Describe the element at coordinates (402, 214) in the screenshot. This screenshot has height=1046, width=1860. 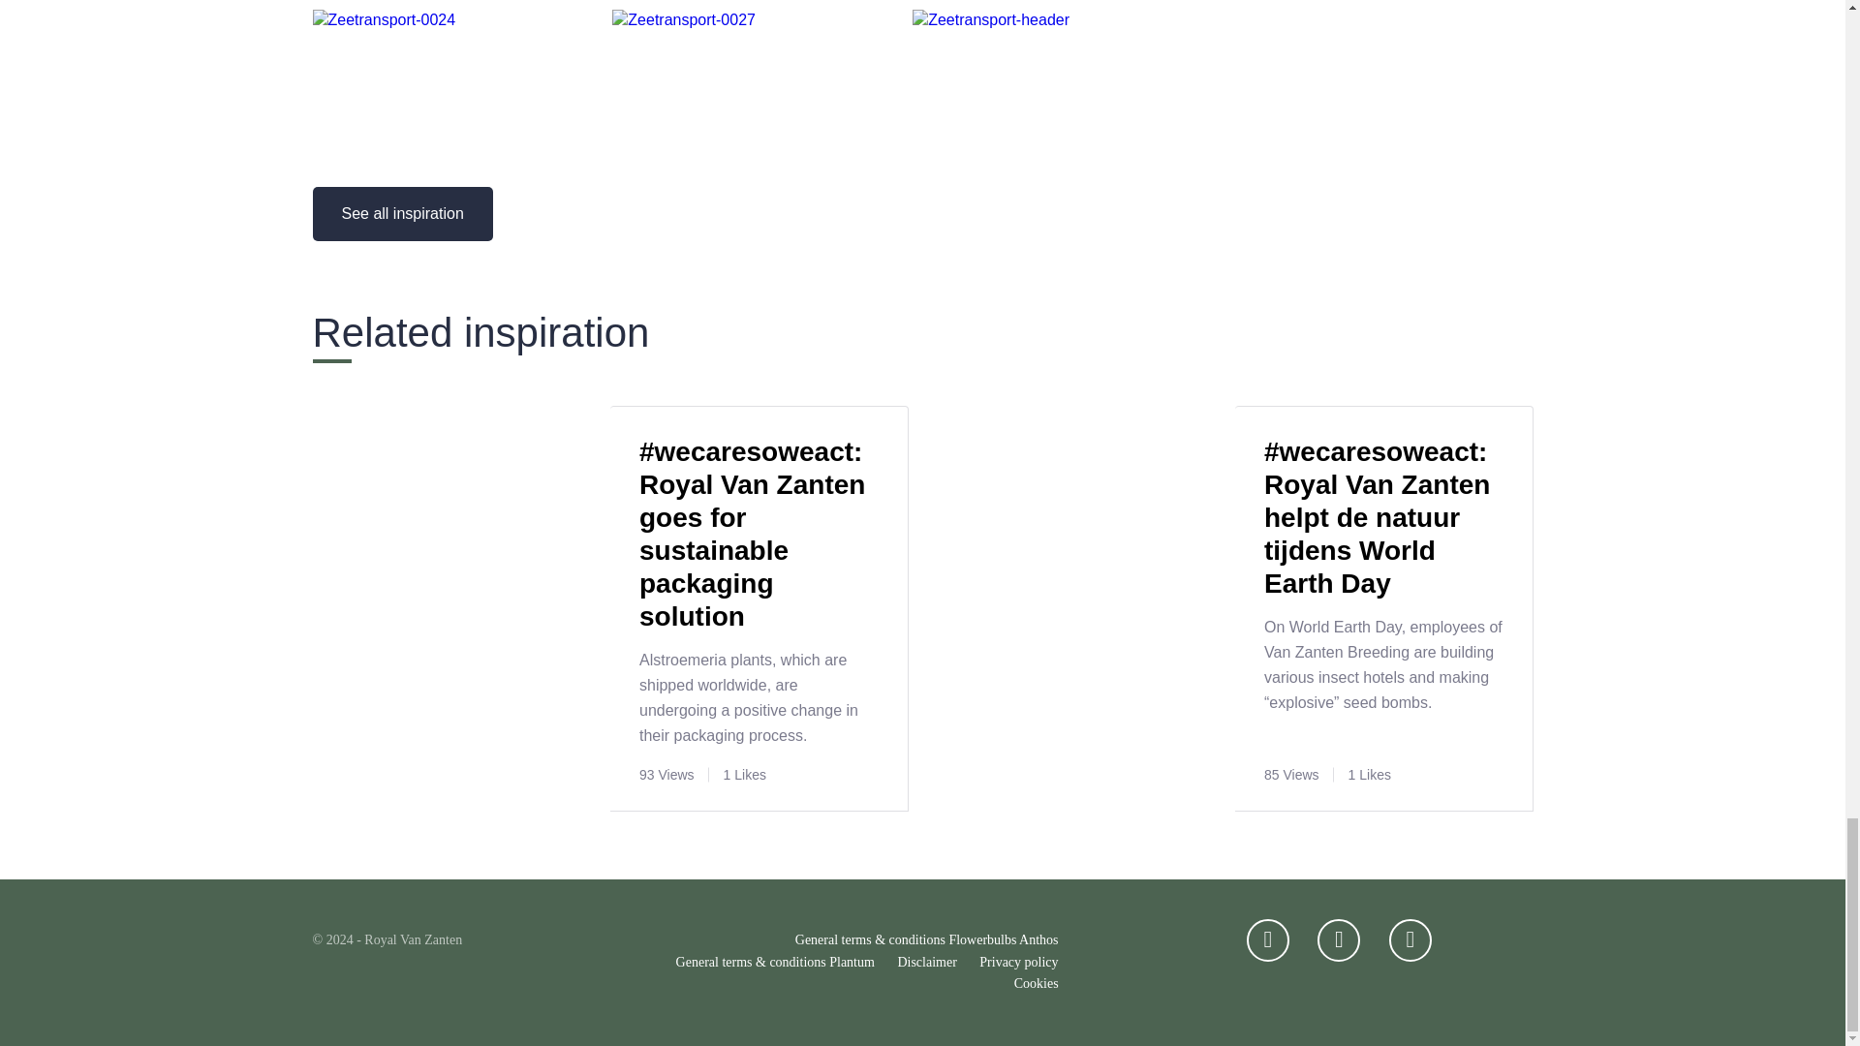
I see `See all inspiration` at that location.